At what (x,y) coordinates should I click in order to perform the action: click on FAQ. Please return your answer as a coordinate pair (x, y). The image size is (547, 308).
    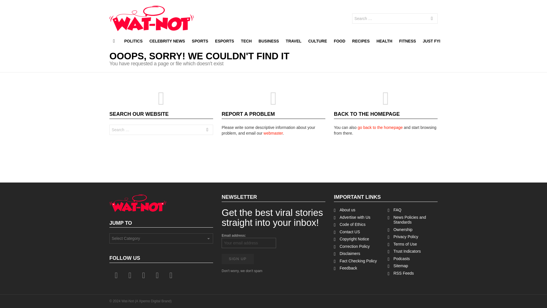
    Looking at the image, I should click on (413, 210).